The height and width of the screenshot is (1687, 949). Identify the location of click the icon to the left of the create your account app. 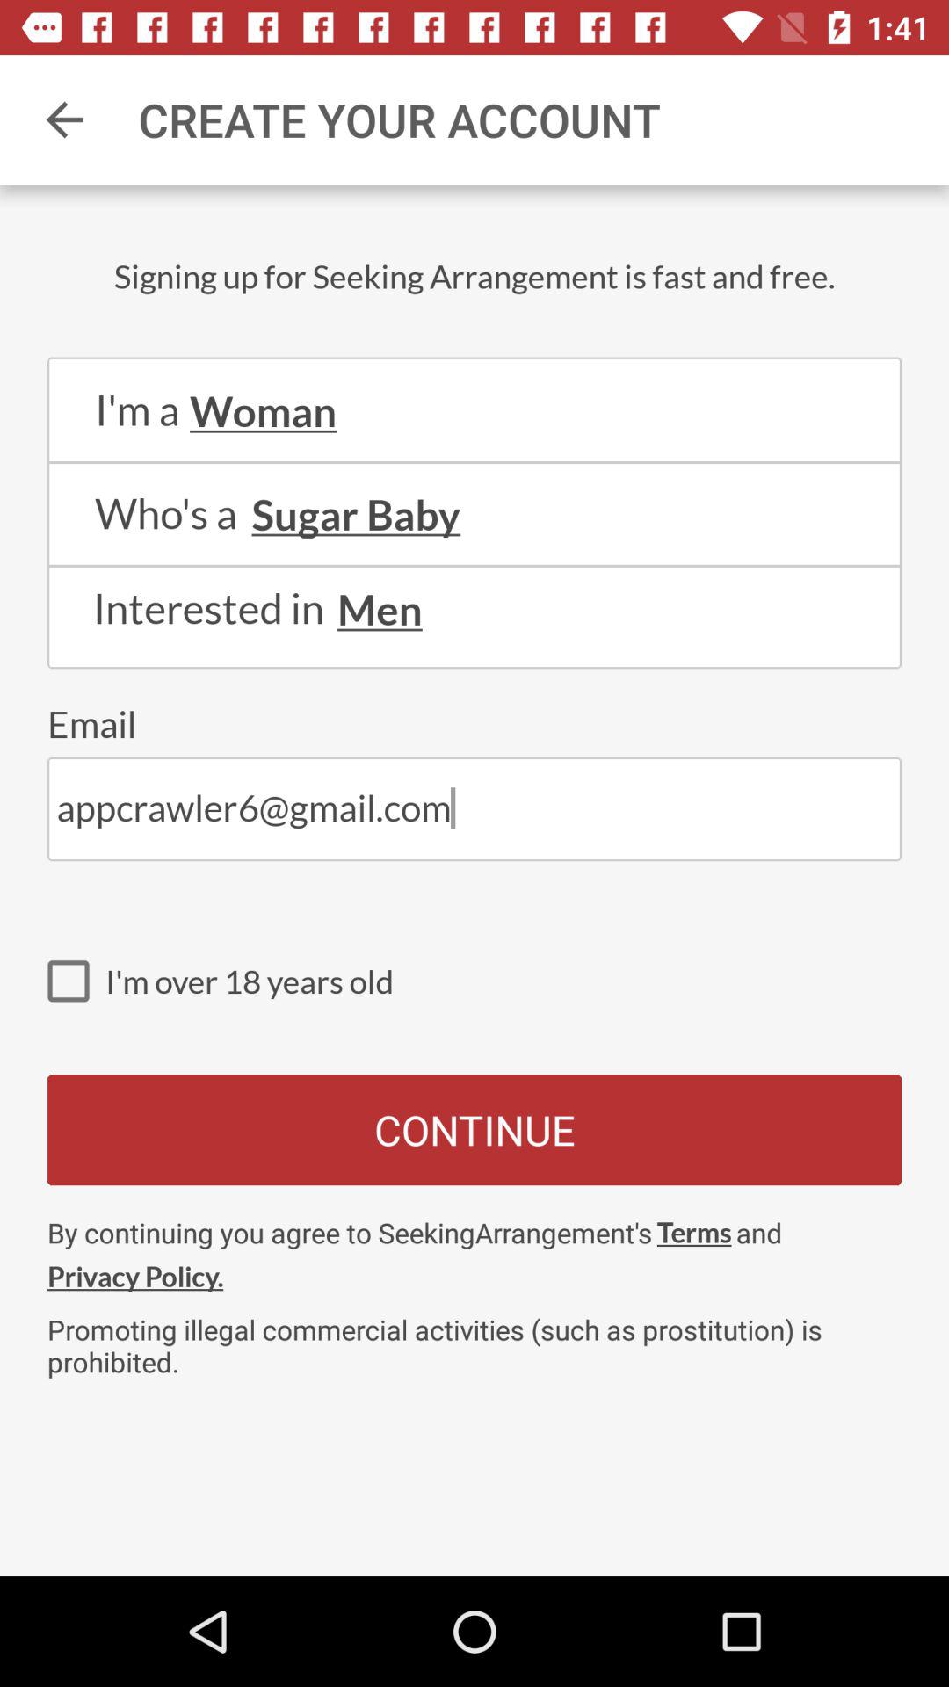
(64, 119).